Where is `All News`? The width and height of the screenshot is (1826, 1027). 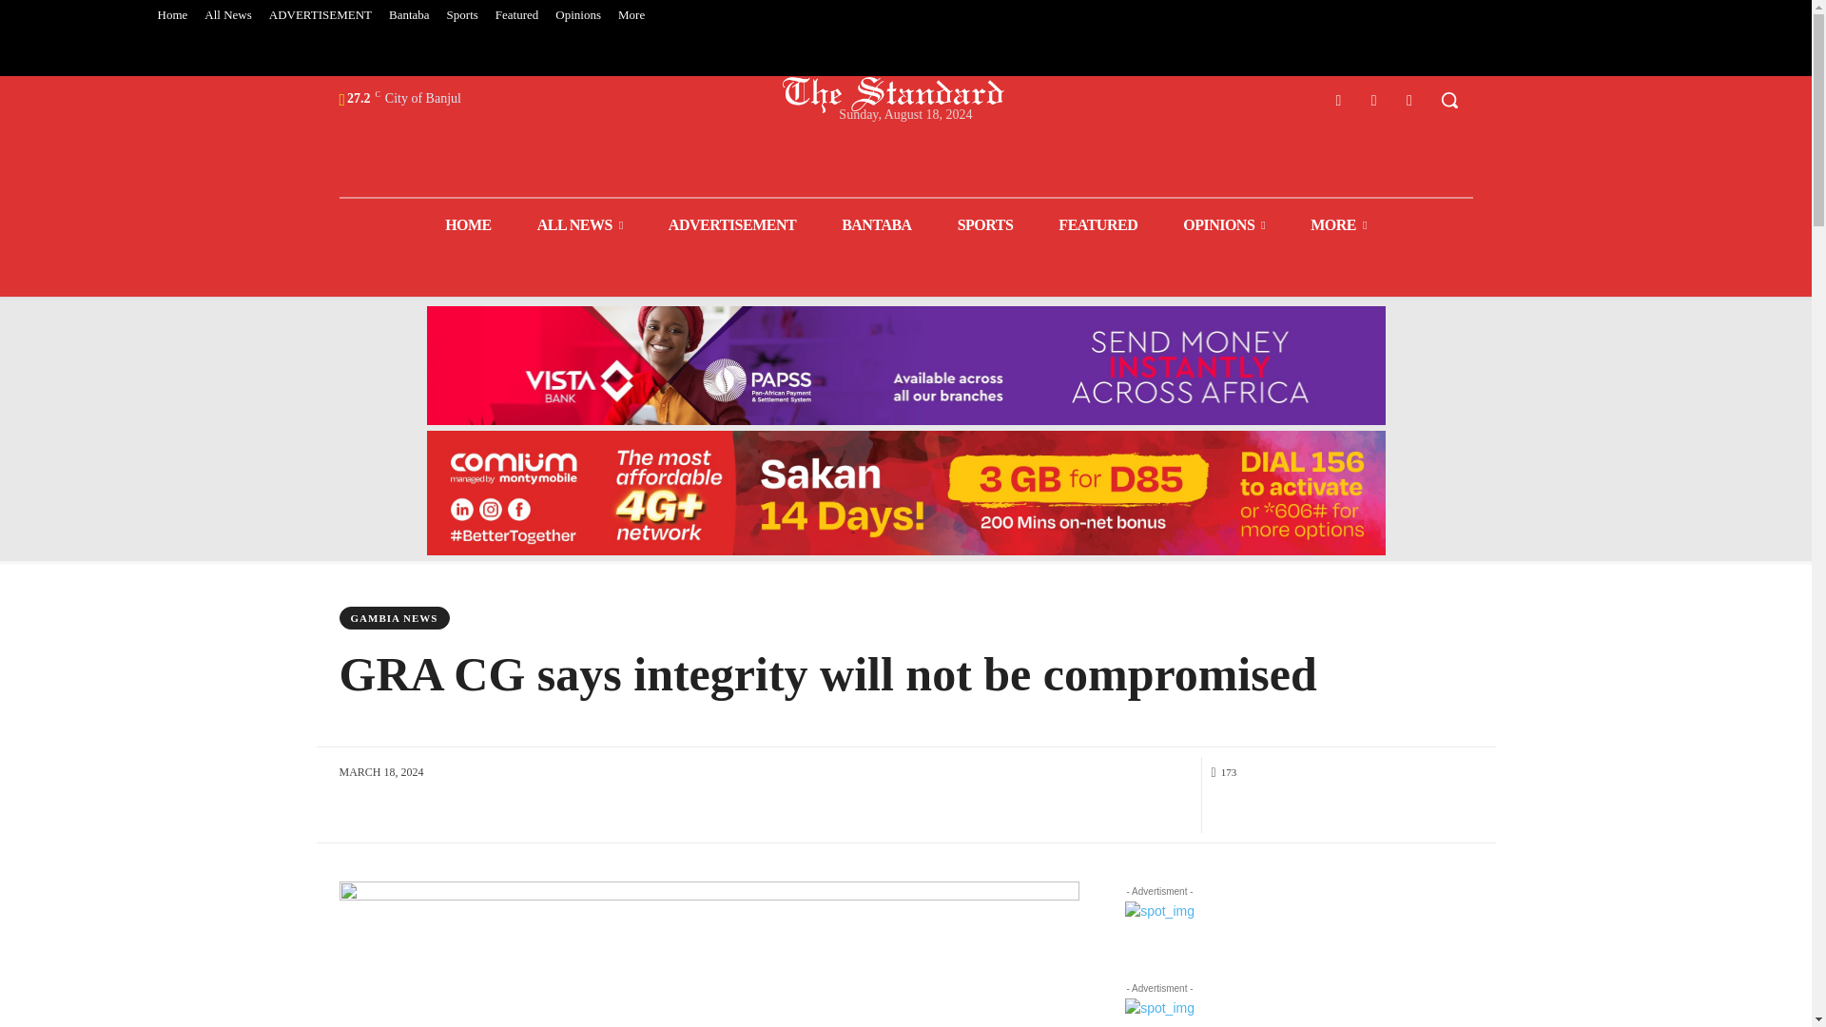
All News is located at coordinates (226, 15).